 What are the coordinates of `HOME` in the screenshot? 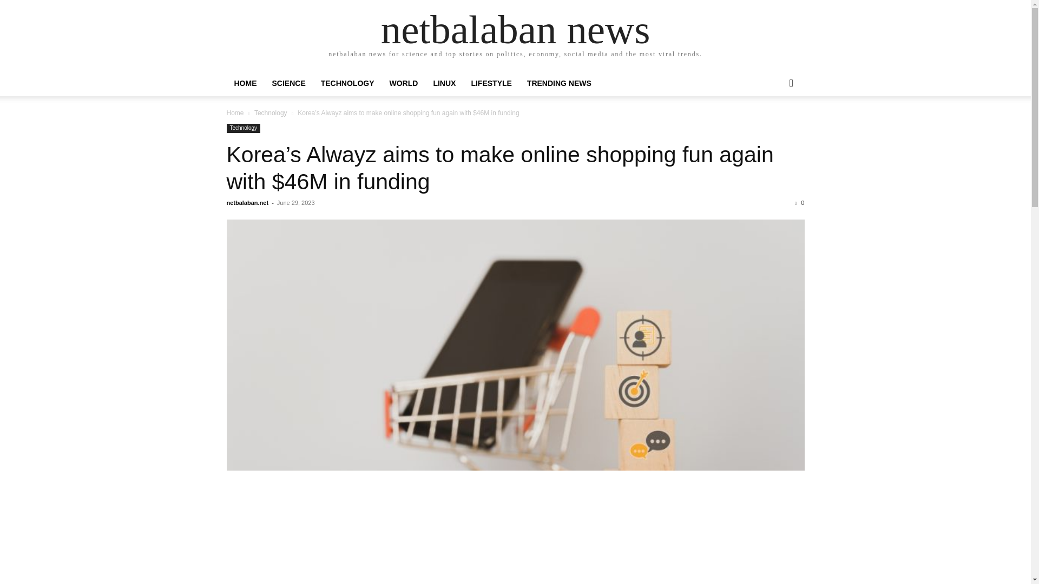 It's located at (245, 83).